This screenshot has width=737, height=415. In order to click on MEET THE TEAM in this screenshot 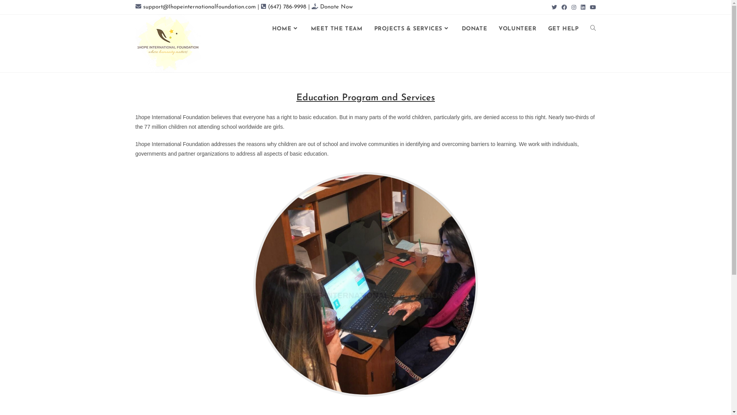, I will do `click(337, 29)`.